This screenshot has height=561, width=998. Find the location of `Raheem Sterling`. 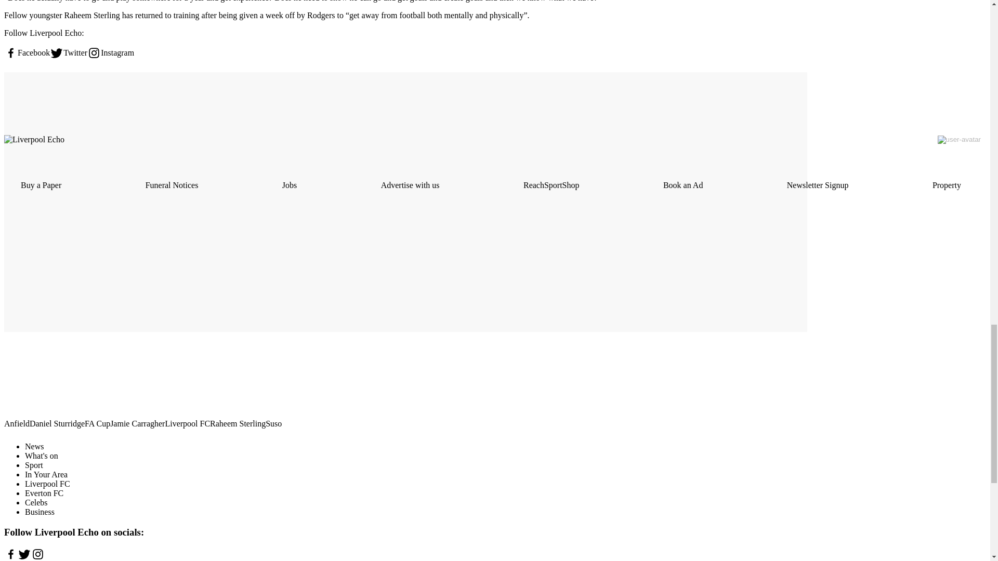

Raheem Sterling is located at coordinates (237, 424).